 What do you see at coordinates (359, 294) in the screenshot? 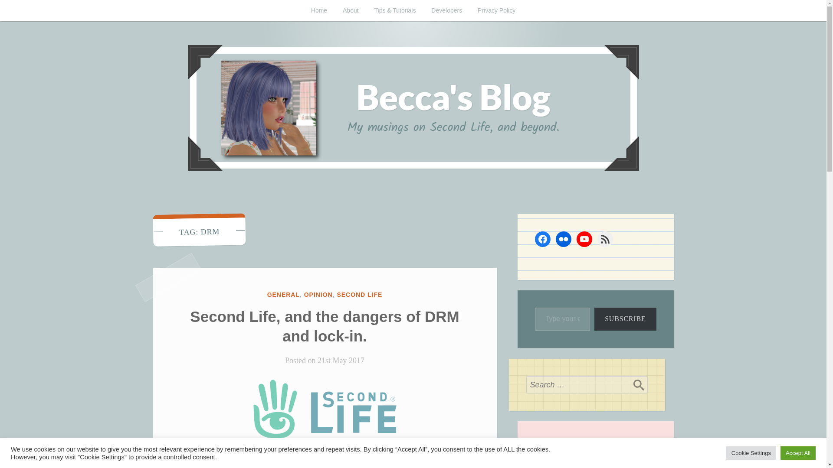
I see `SECOND LIFE` at bounding box center [359, 294].